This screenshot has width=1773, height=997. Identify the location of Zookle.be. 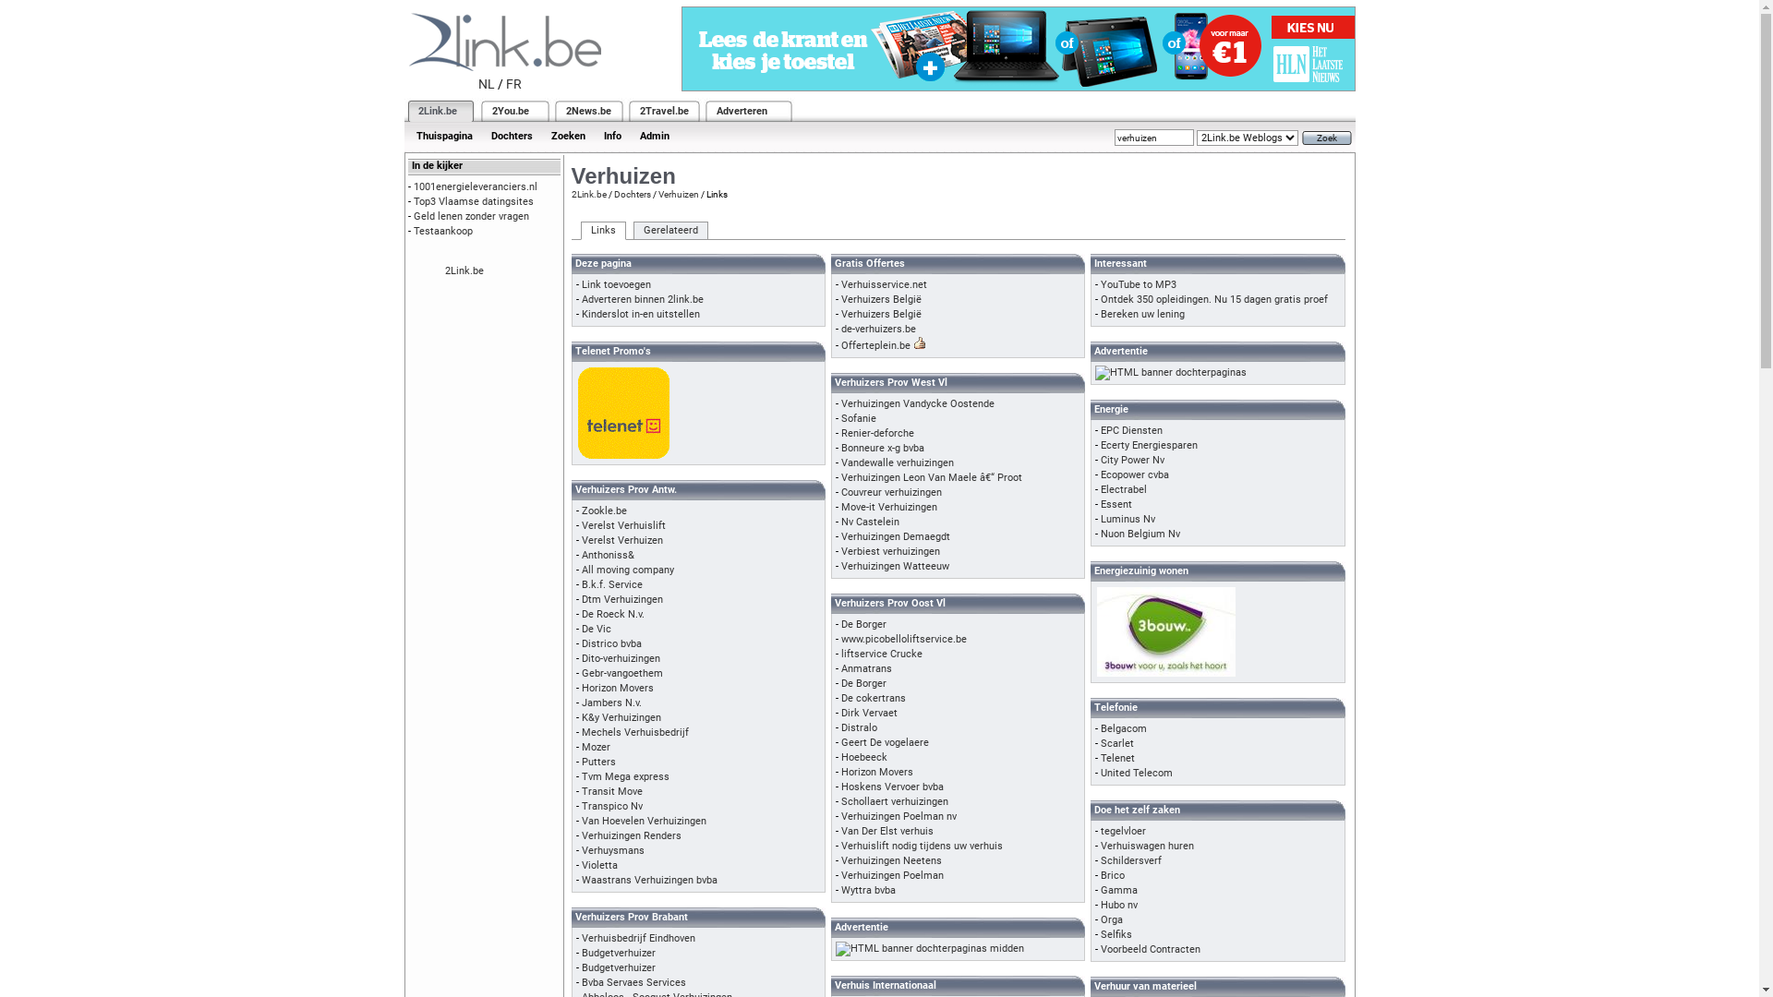
(604, 511).